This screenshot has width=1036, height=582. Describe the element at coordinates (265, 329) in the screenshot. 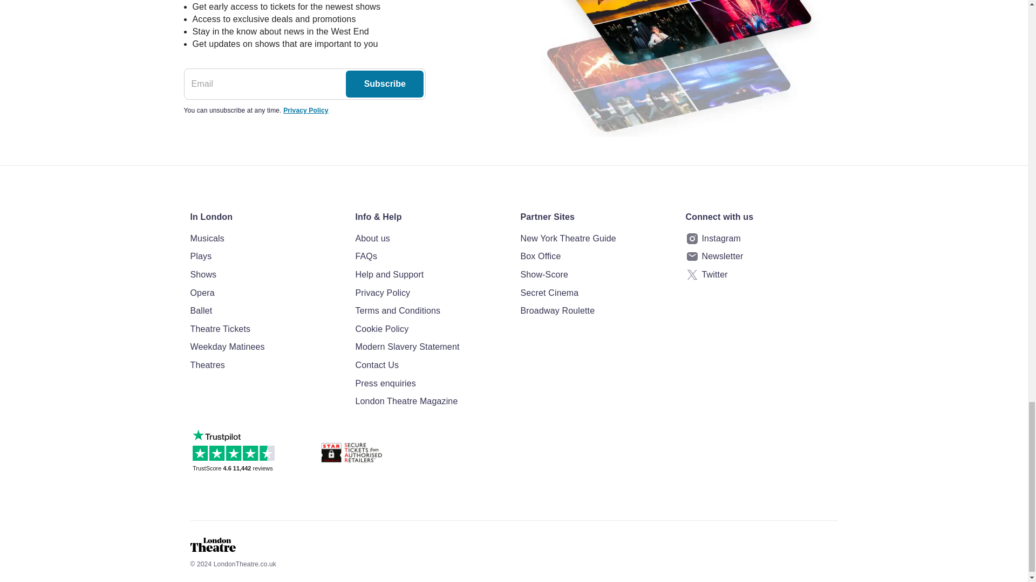

I see `Theatre Tickets` at that location.